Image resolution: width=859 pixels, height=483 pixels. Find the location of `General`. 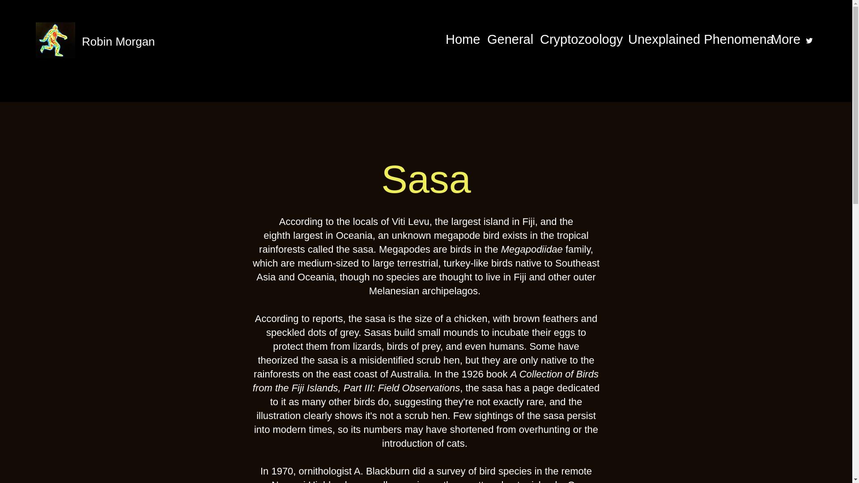

General is located at coordinates (509, 39).